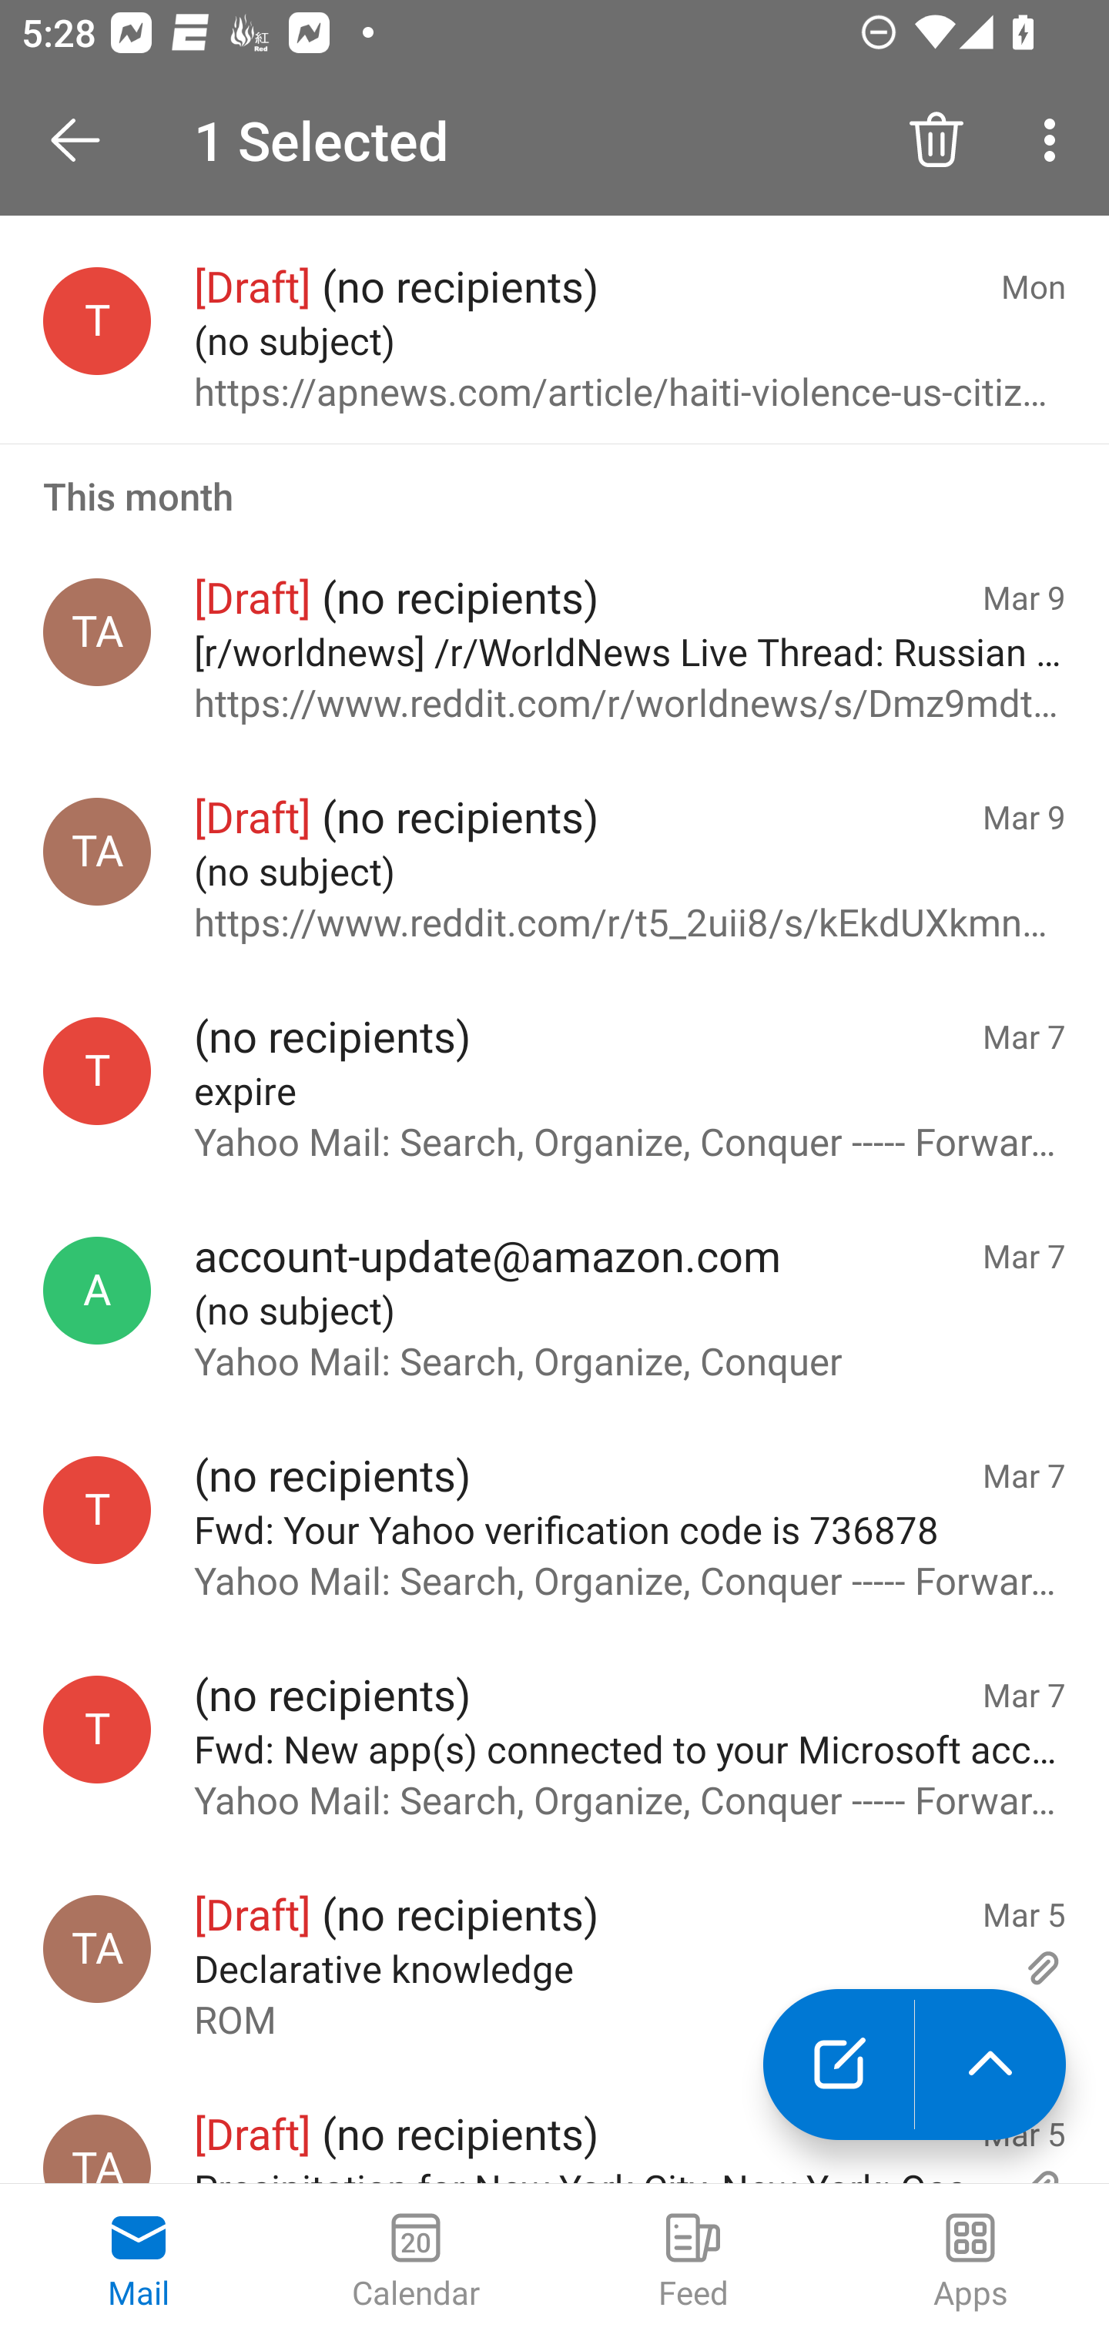 The height and width of the screenshot is (2341, 1109). What do you see at coordinates (416, 2262) in the screenshot?
I see `Calendar` at bounding box center [416, 2262].